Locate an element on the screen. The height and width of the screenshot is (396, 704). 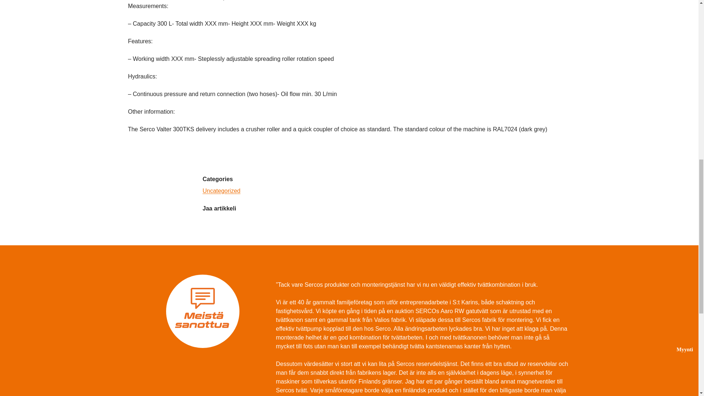
Share on Facebook is located at coordinates (208, 222).